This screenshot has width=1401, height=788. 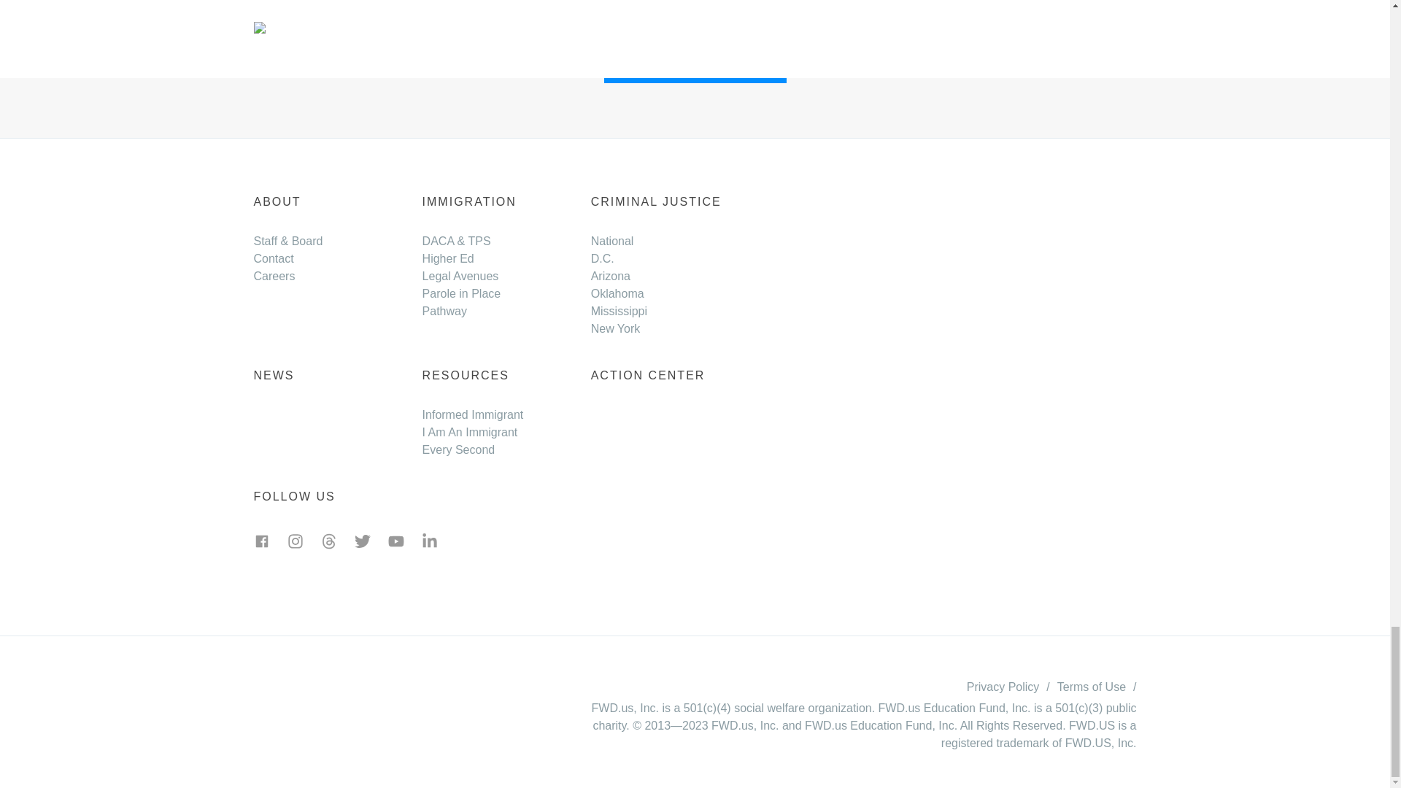 What do you see at coordinates (611, 276) in the screenshot?
I see `Arizona` at bounding box center [611, 276].